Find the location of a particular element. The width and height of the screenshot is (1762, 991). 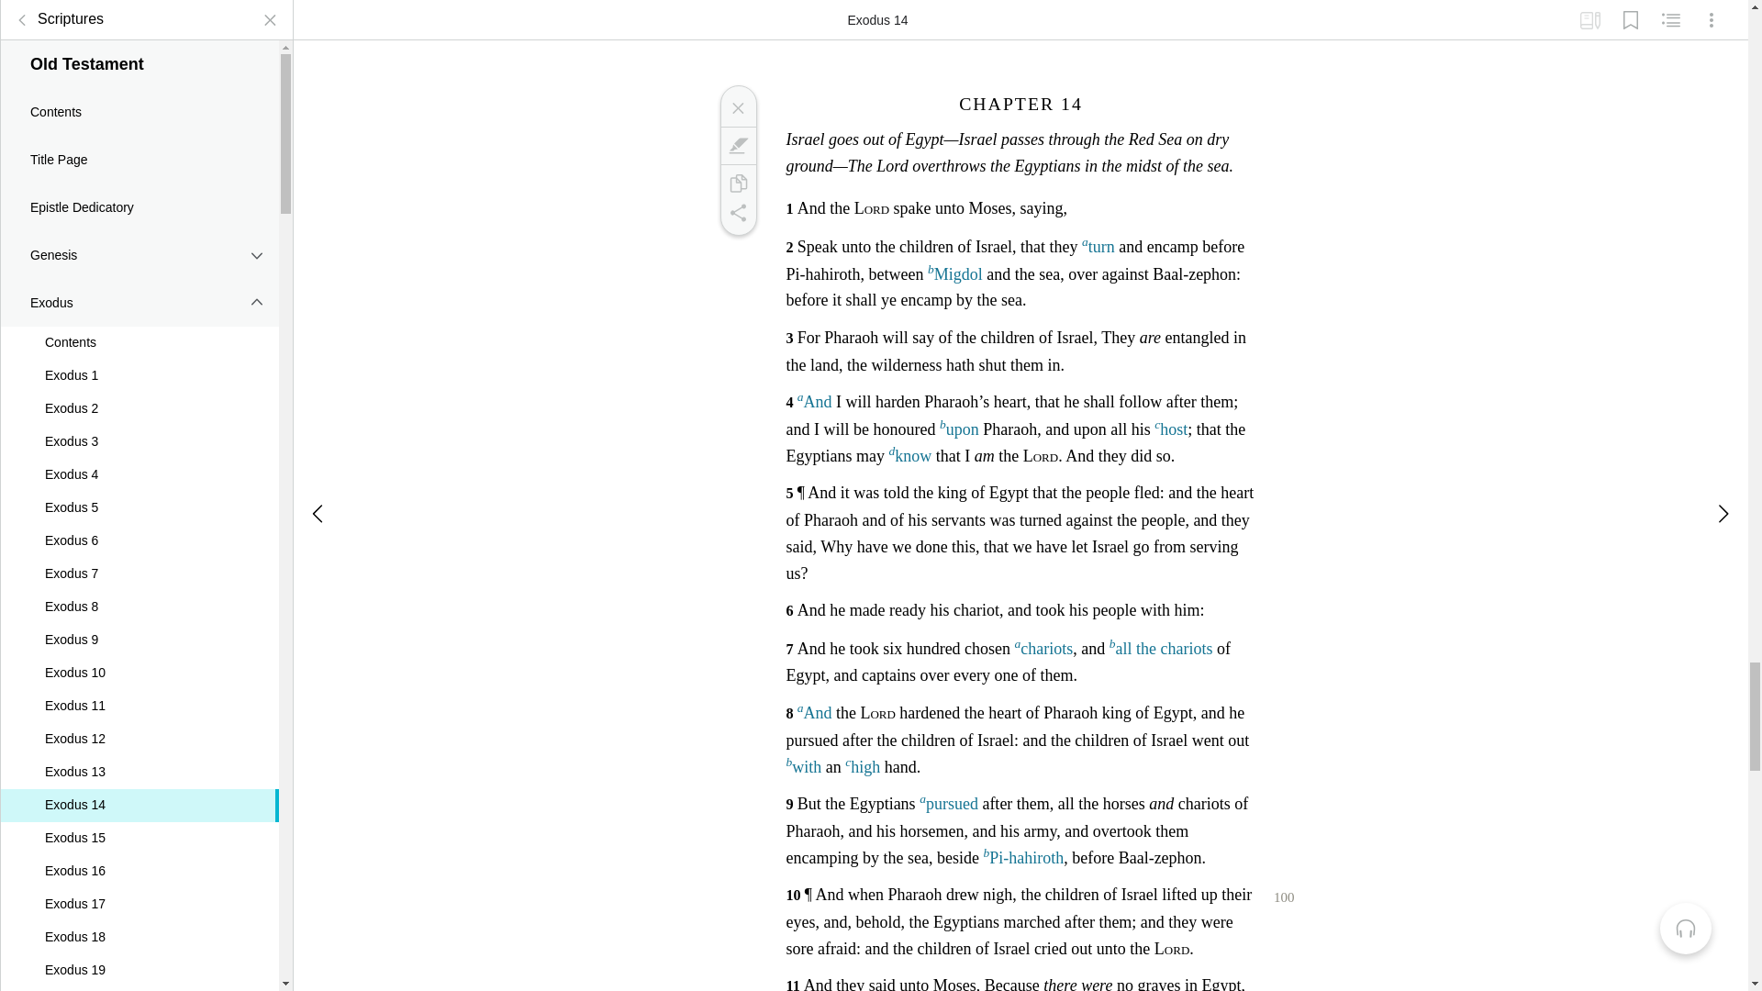

Exodus 7 is located at coordinates (139, 560).